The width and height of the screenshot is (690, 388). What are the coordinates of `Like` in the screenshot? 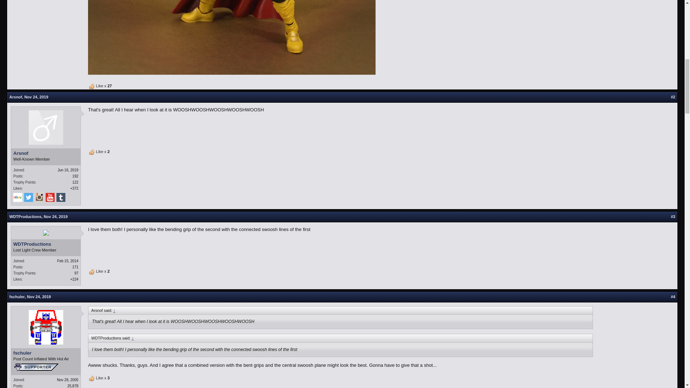 It's located at (92, 272).